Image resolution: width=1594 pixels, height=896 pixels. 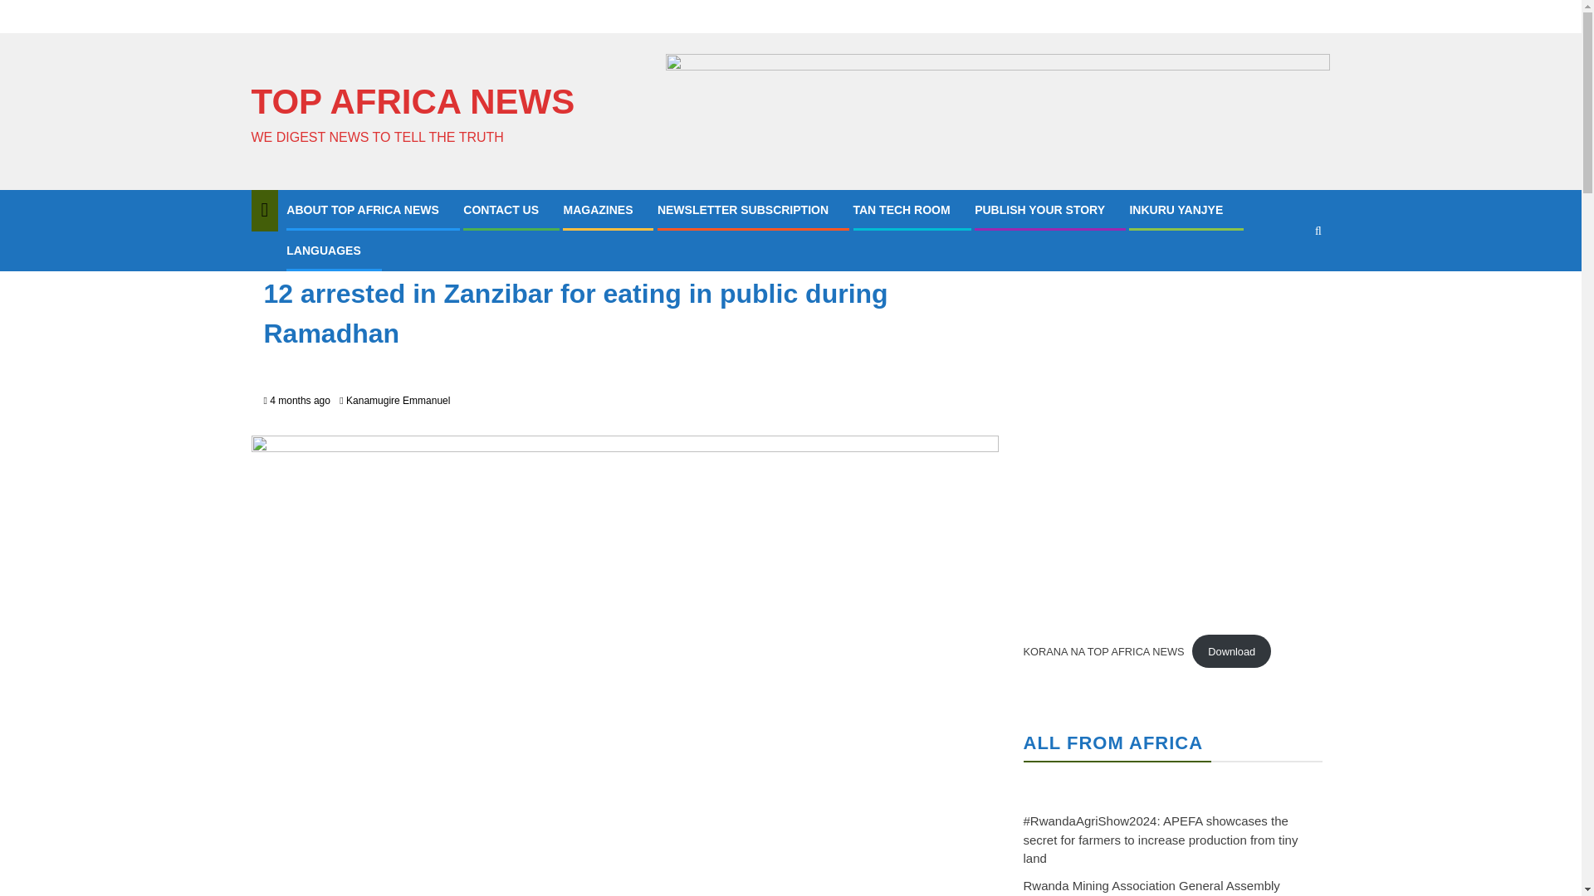 I want to click on CONTACT US, so click(x=501, y=210).